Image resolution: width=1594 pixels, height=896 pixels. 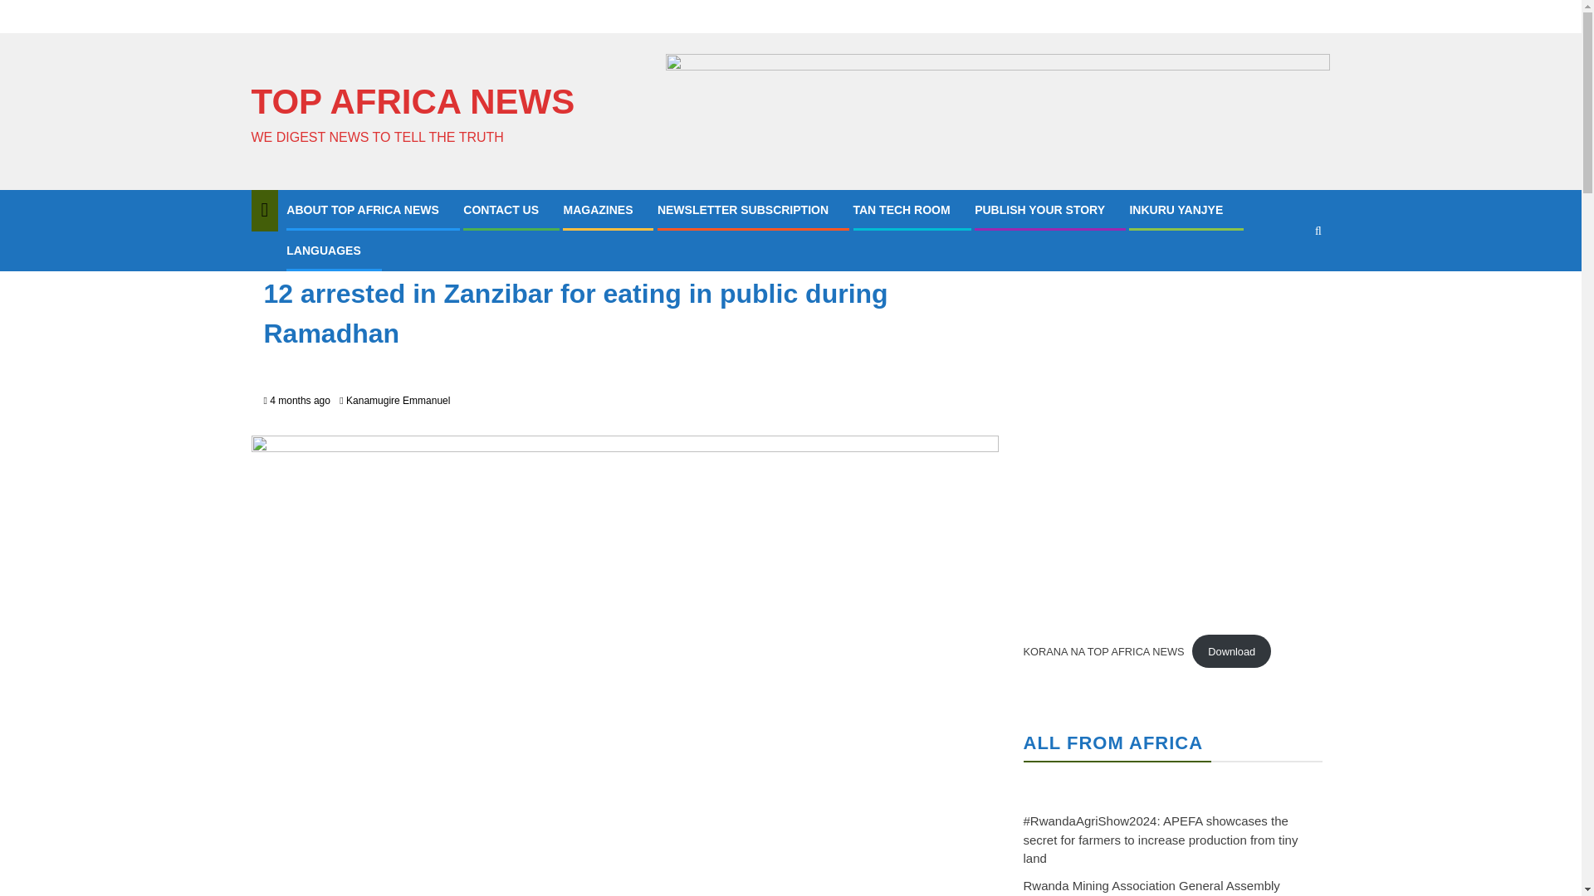 I want to click on CONTACT US, so click(x=501, y=210).